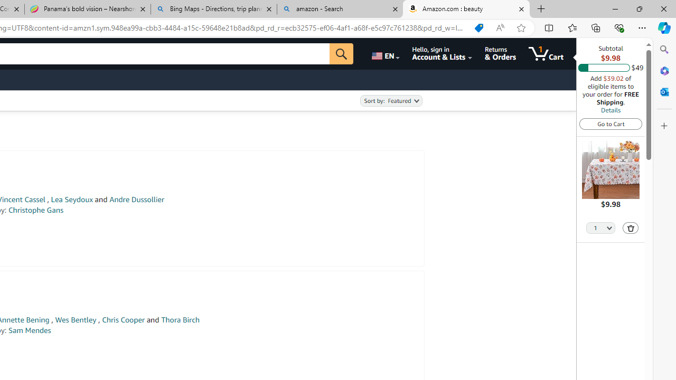 Image resolution: width=676 pixels, height=380 pixels. I want to click on Wes Bentley, so click(76, 320).